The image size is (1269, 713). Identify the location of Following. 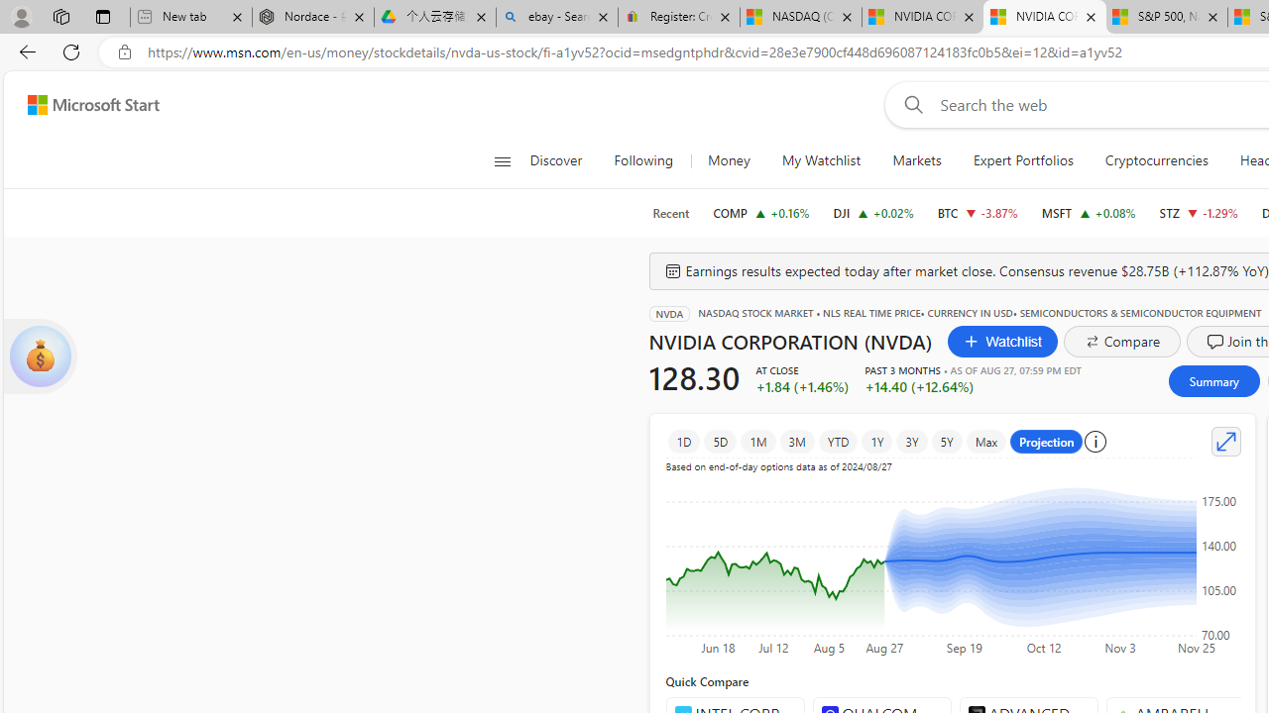
(642, 160).